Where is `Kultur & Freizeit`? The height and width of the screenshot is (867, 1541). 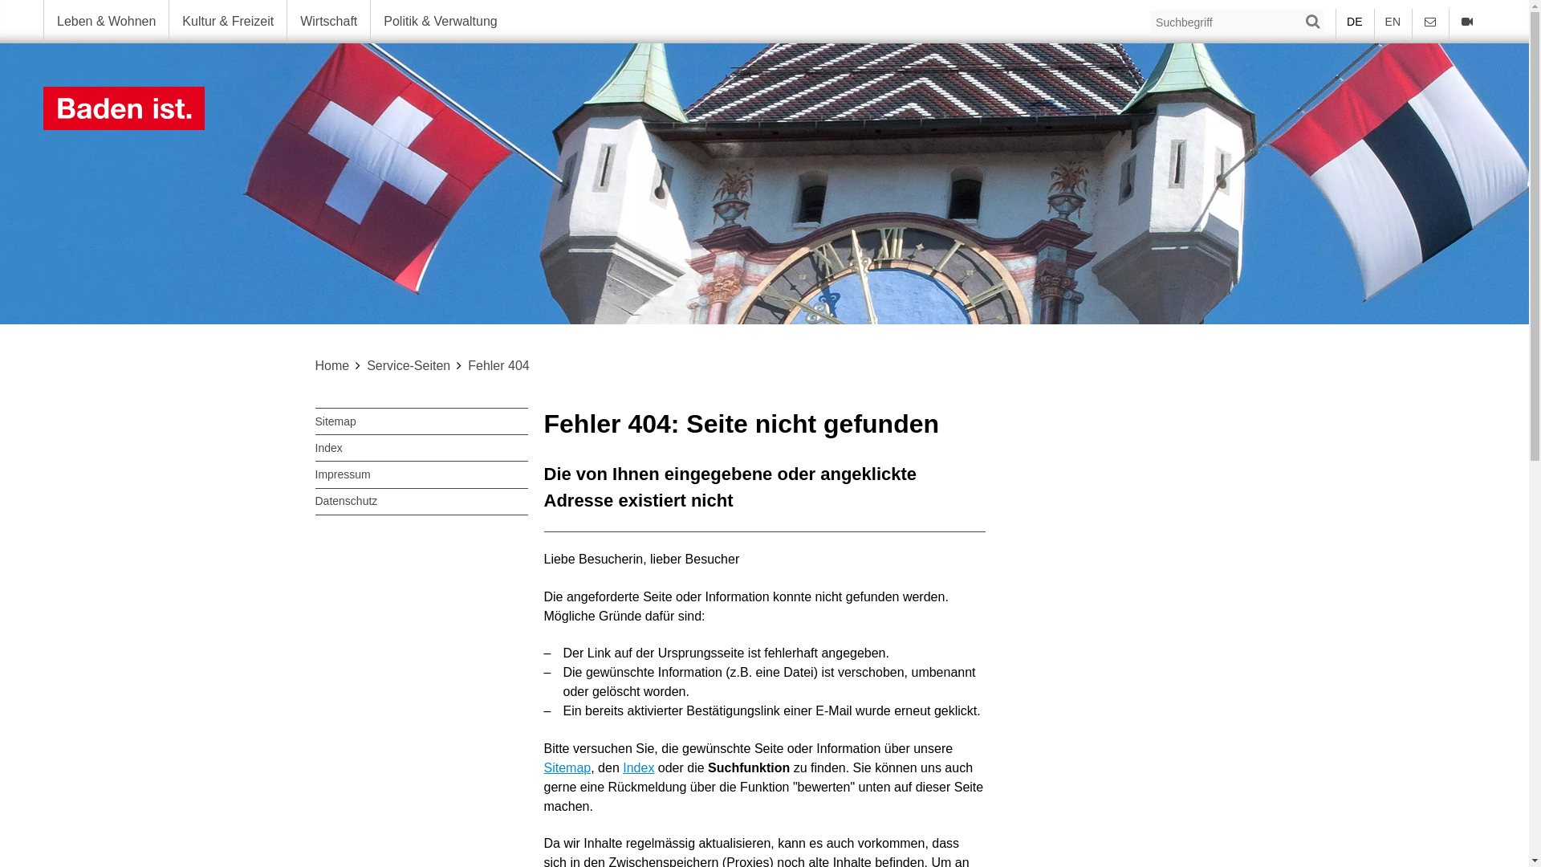
Kultur & Freizeit is located at coordinates (228, 22).